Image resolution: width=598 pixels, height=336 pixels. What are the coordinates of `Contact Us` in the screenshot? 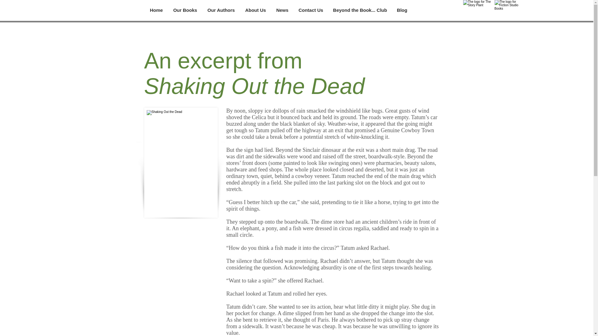 It's located at (311, 10).